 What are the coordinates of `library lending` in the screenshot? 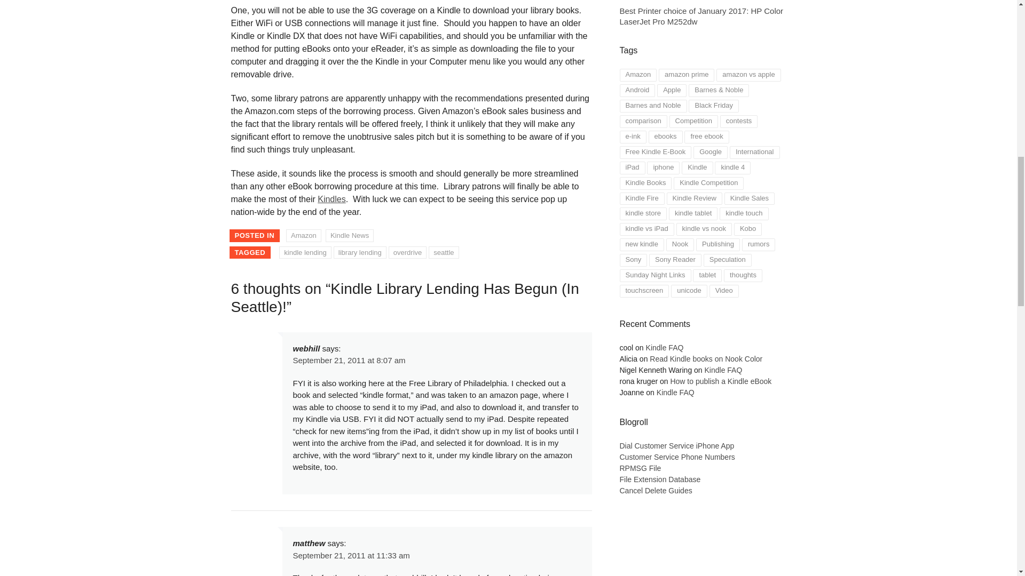 It's located at (360, 253).